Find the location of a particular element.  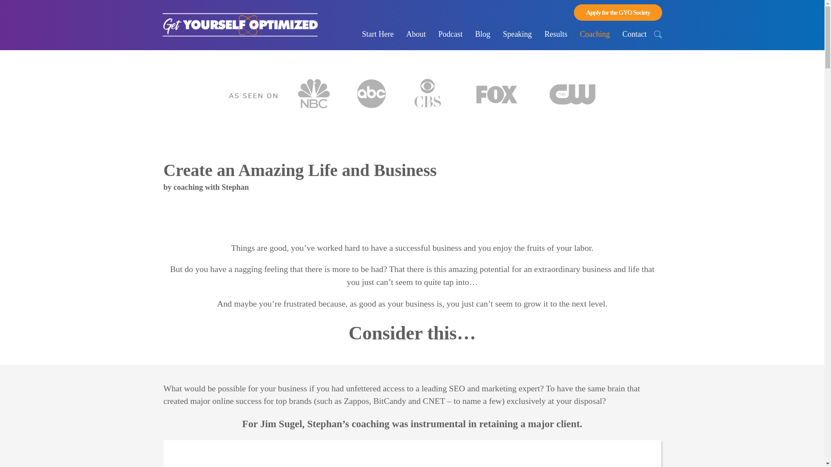

Coaching is located at coordinates (595, 34).